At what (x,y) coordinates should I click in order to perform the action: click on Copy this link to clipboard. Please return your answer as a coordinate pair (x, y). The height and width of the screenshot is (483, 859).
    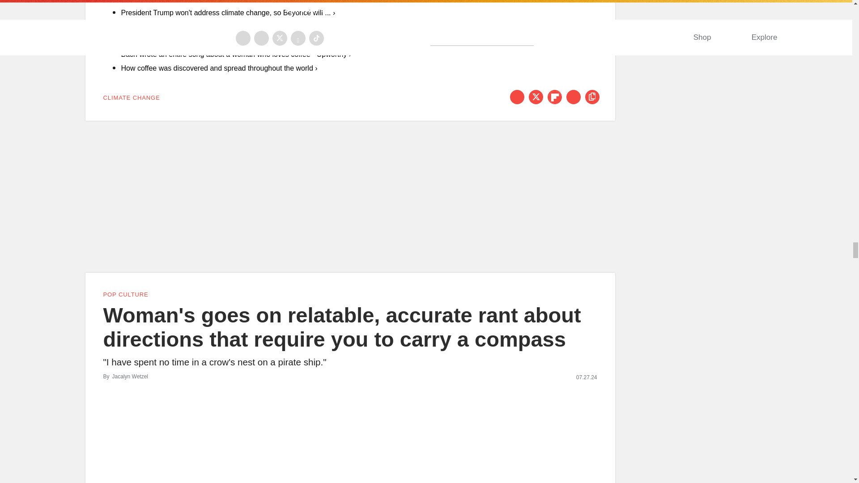
    Looking at the image, I should click on (592, 97).